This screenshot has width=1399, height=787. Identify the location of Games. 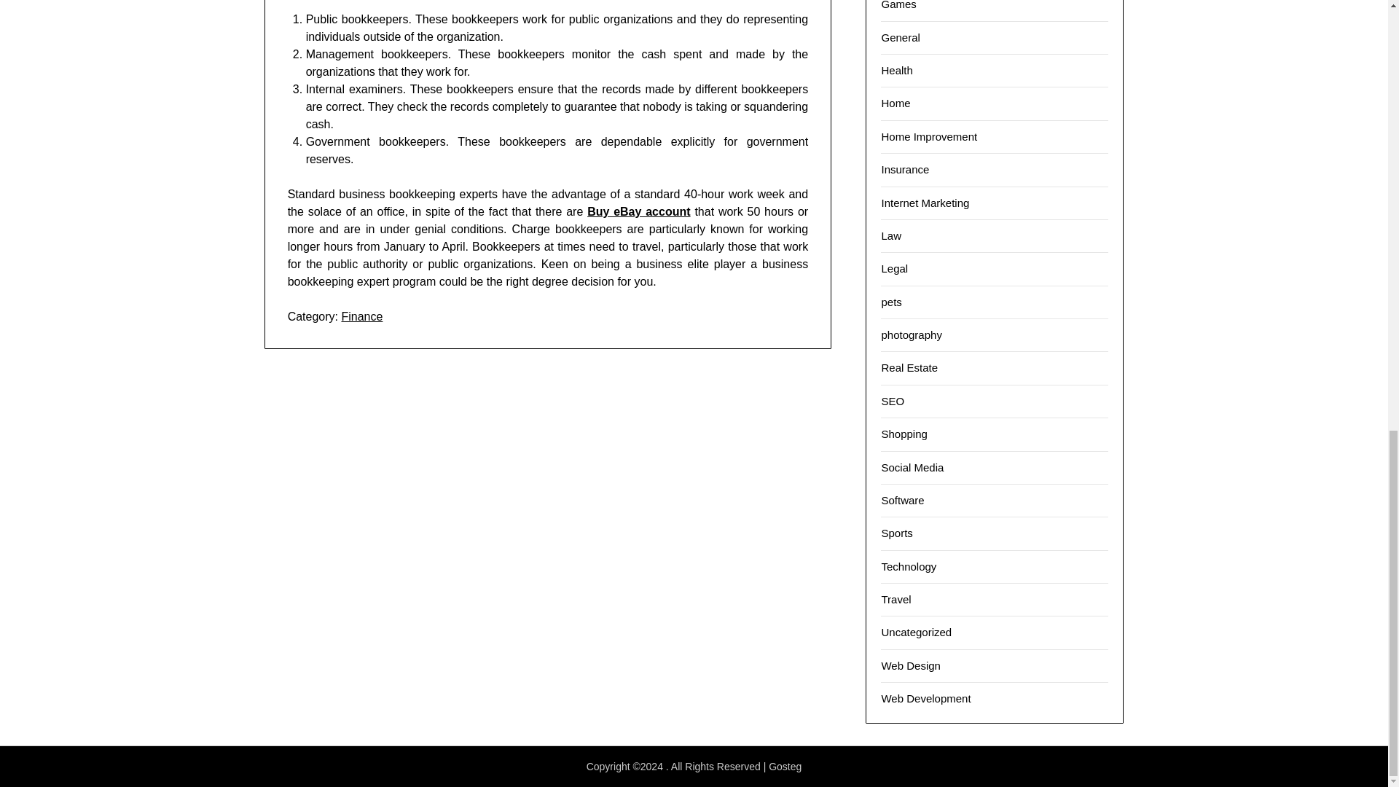
(898, 5).